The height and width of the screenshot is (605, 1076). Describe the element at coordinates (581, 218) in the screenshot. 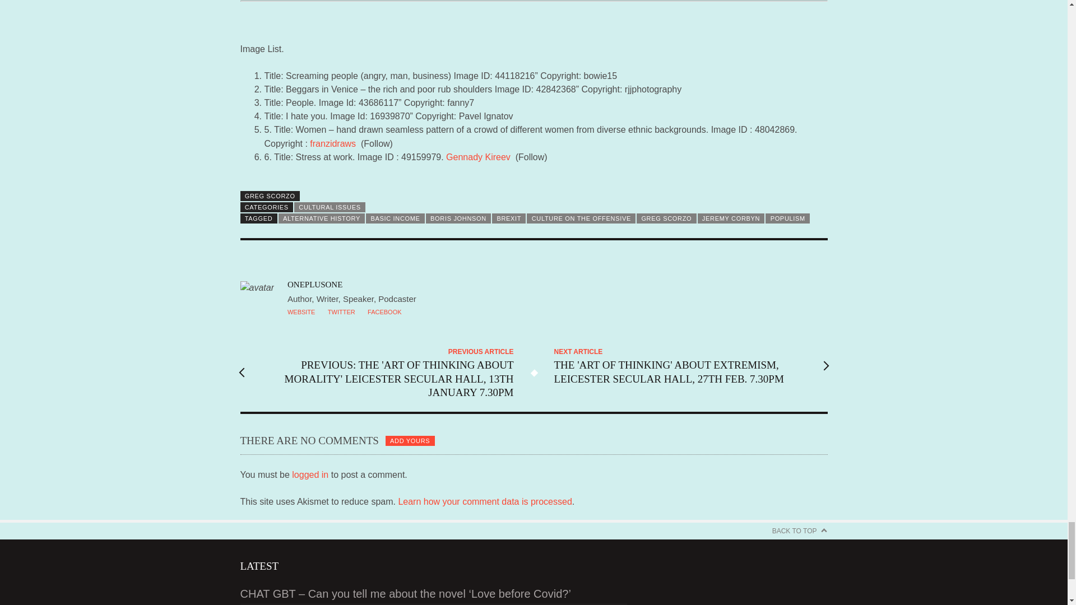

I see `View all posts tagged culture on the offensive` at that location.